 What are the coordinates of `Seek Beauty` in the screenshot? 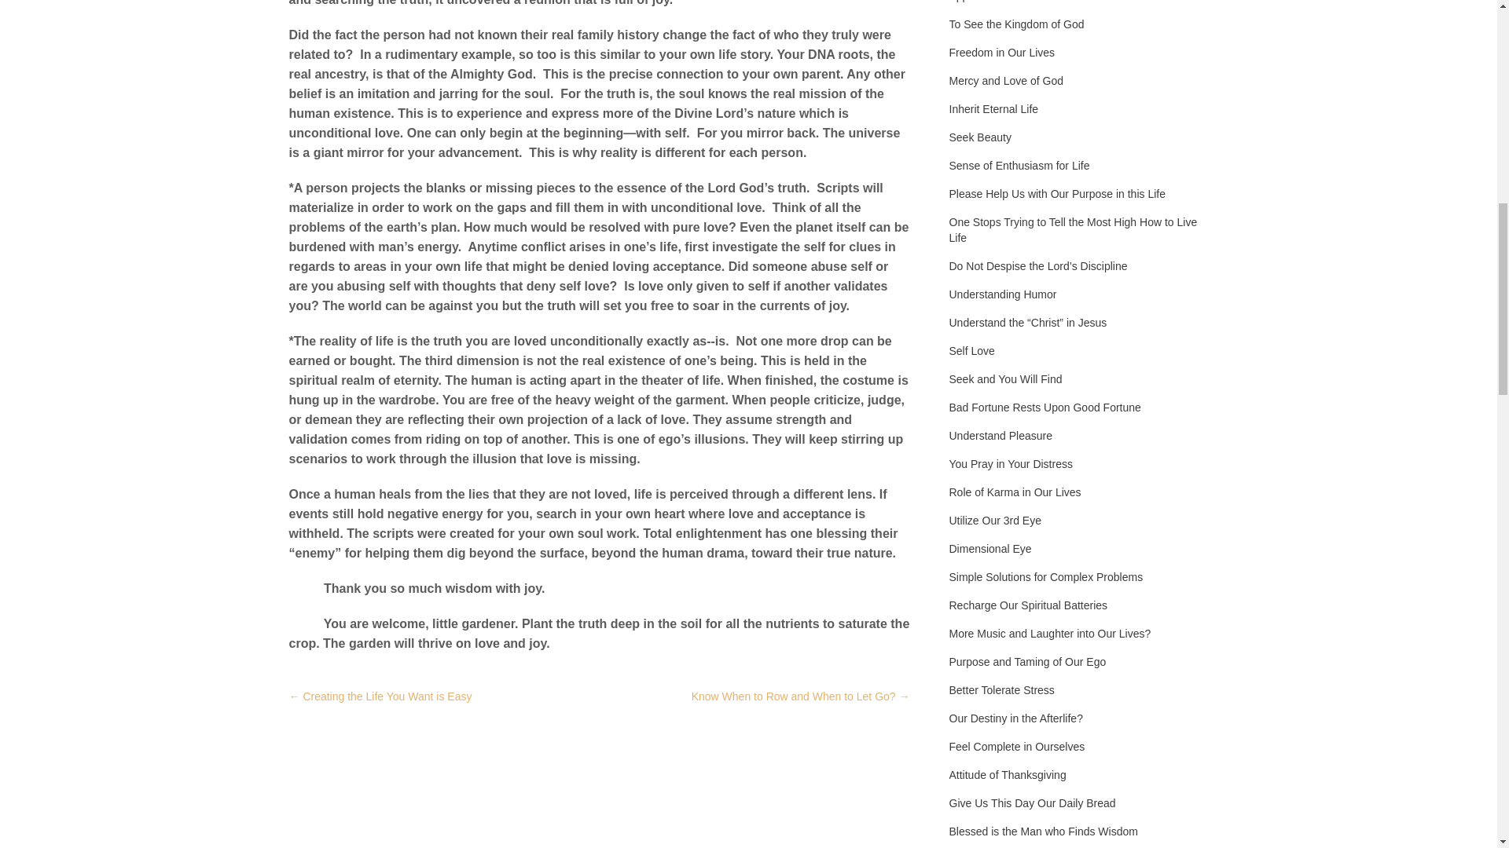 It's located at (979, 137).